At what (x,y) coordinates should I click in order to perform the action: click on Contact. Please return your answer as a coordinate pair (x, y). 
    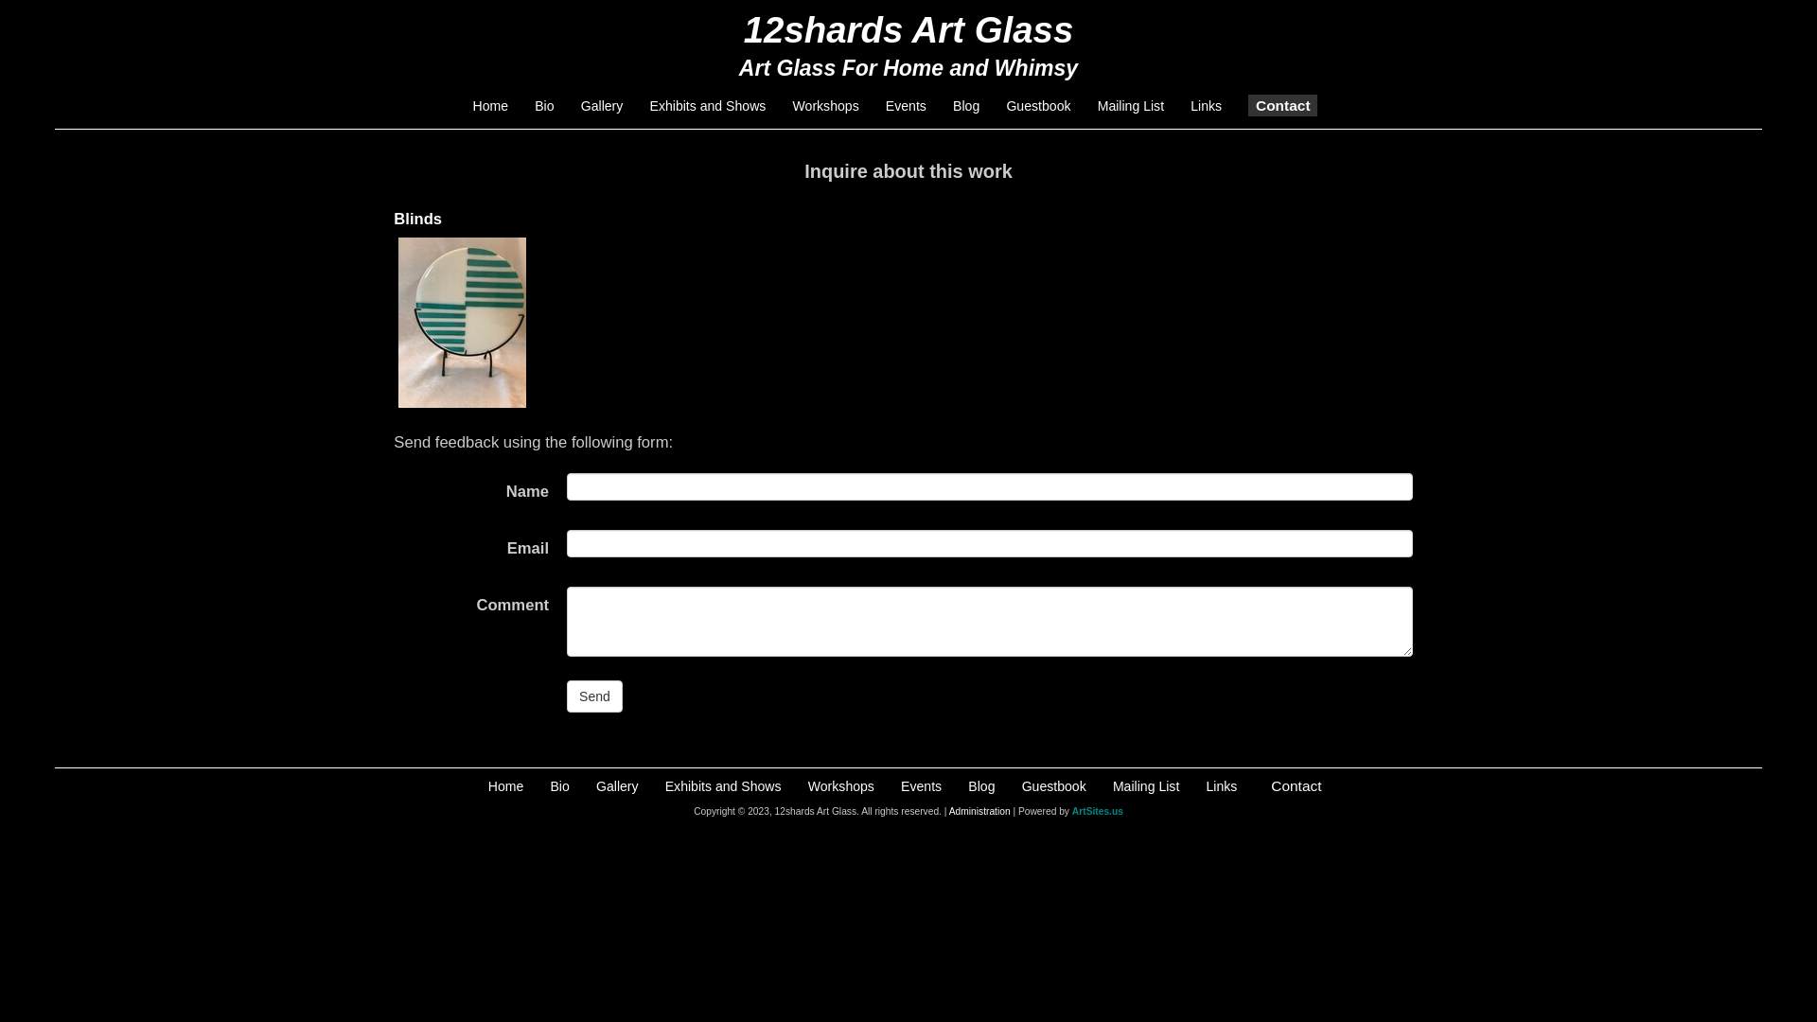
    Looking at the image, I should click on (1297, 785).